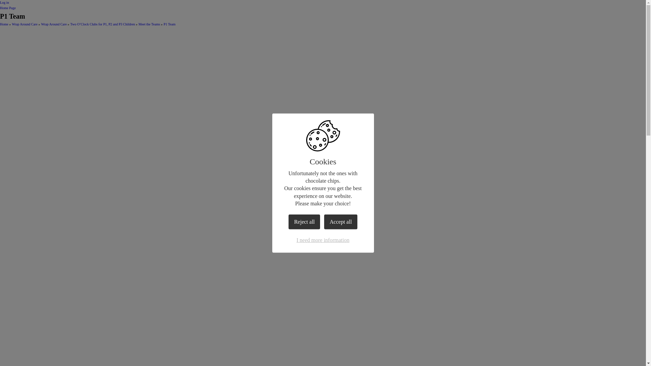 The image size is (651, 366). I want to click on Meet the Teams, so click(149, 24).